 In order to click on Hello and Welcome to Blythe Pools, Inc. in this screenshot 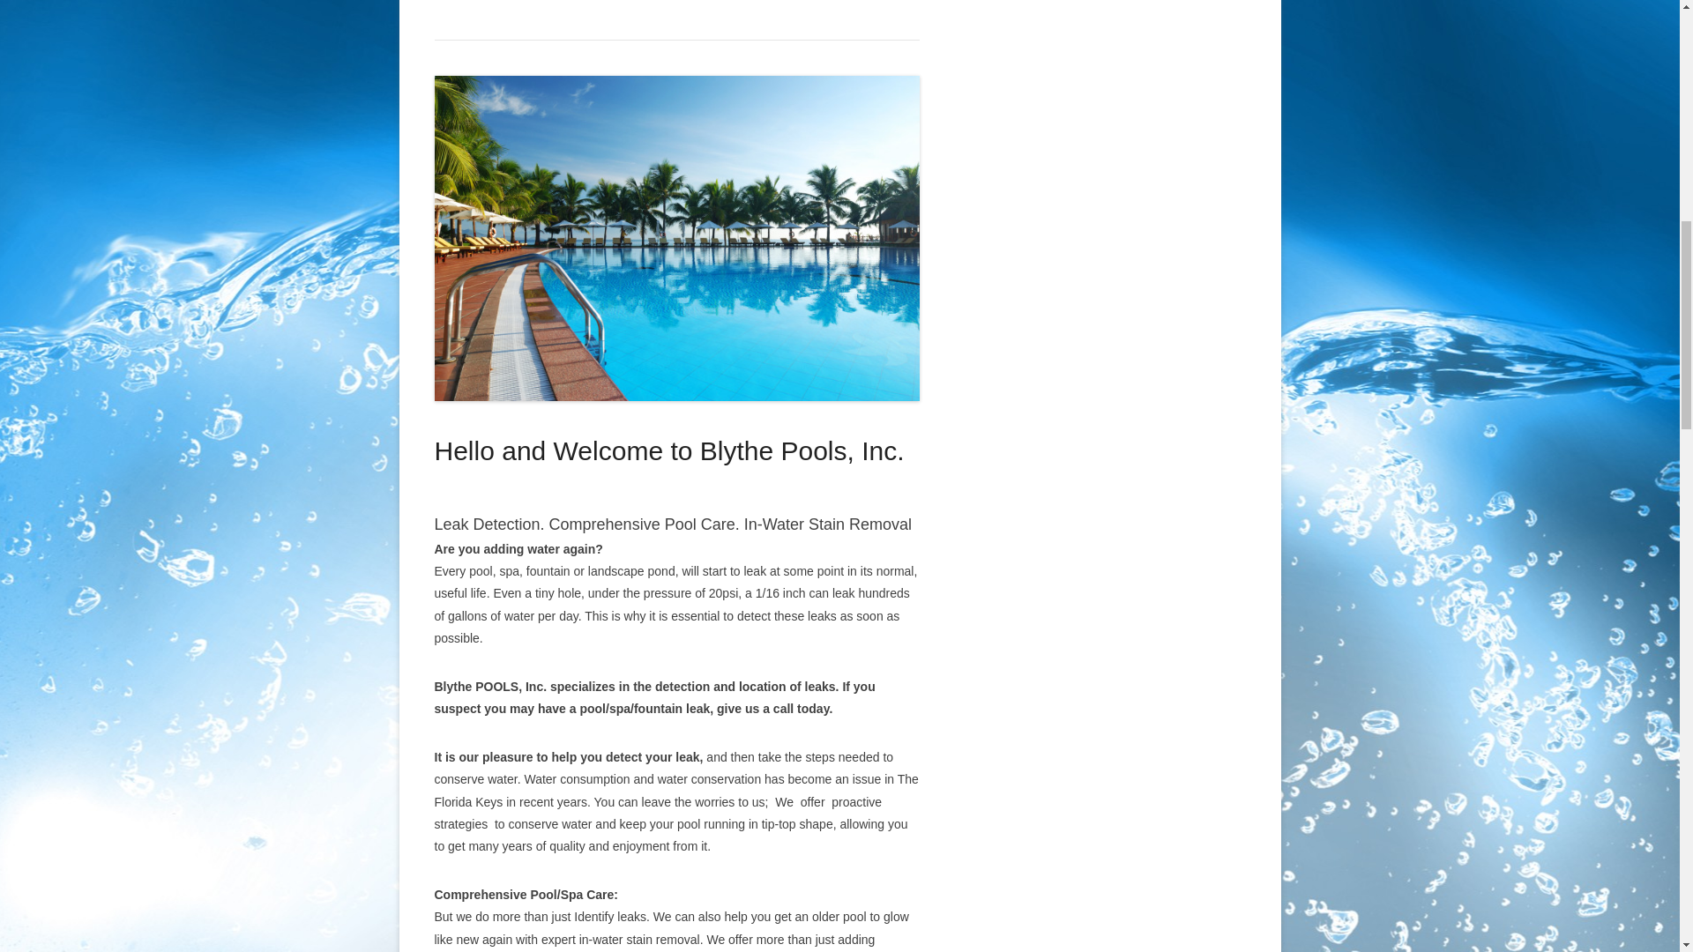, I will do `click(668, 450)`.